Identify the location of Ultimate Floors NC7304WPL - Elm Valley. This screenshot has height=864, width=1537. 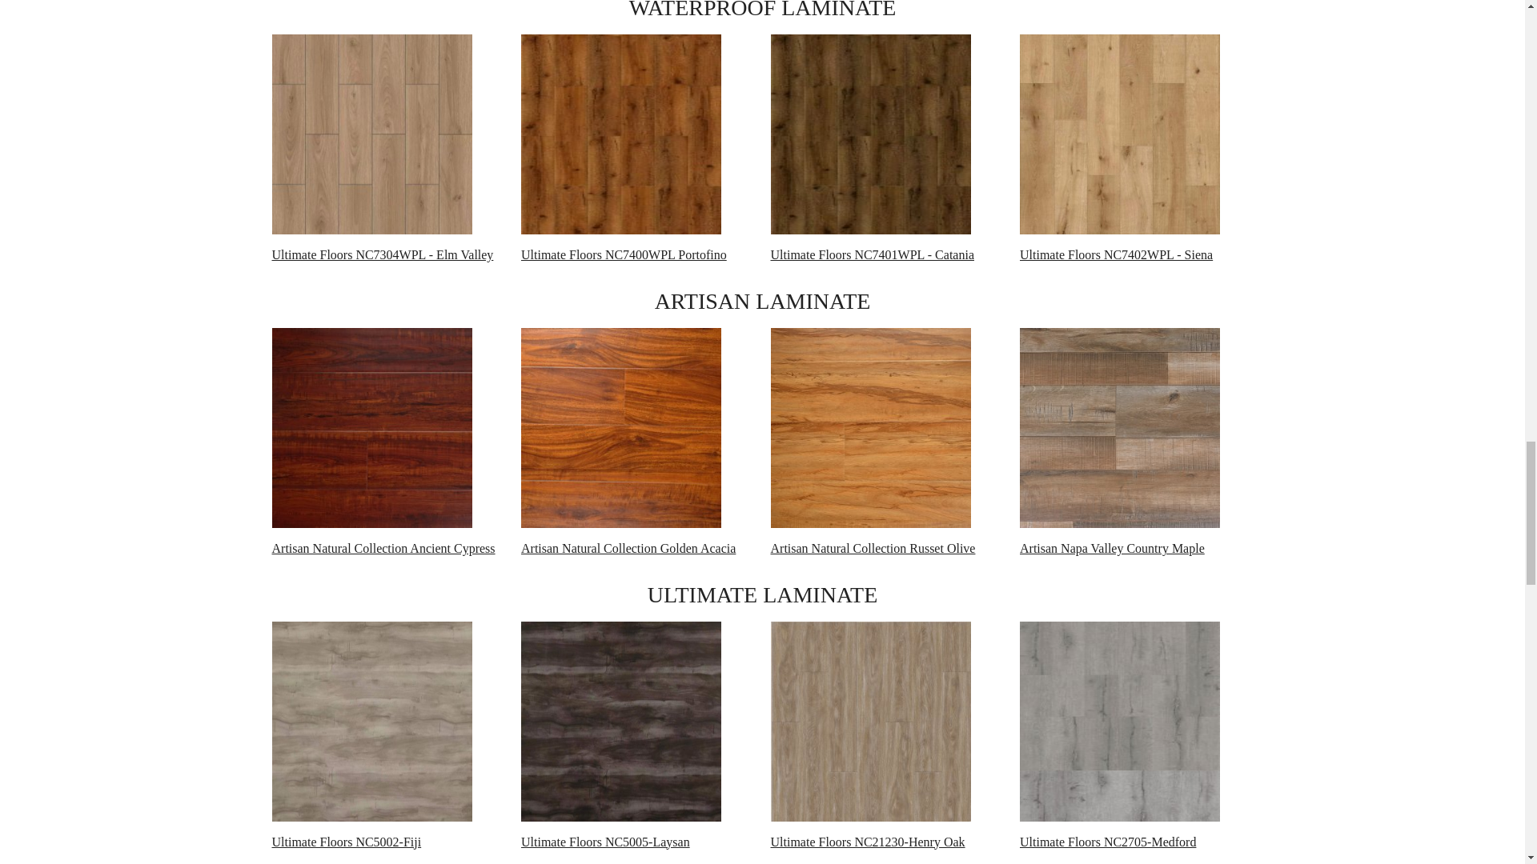
(371, 134).